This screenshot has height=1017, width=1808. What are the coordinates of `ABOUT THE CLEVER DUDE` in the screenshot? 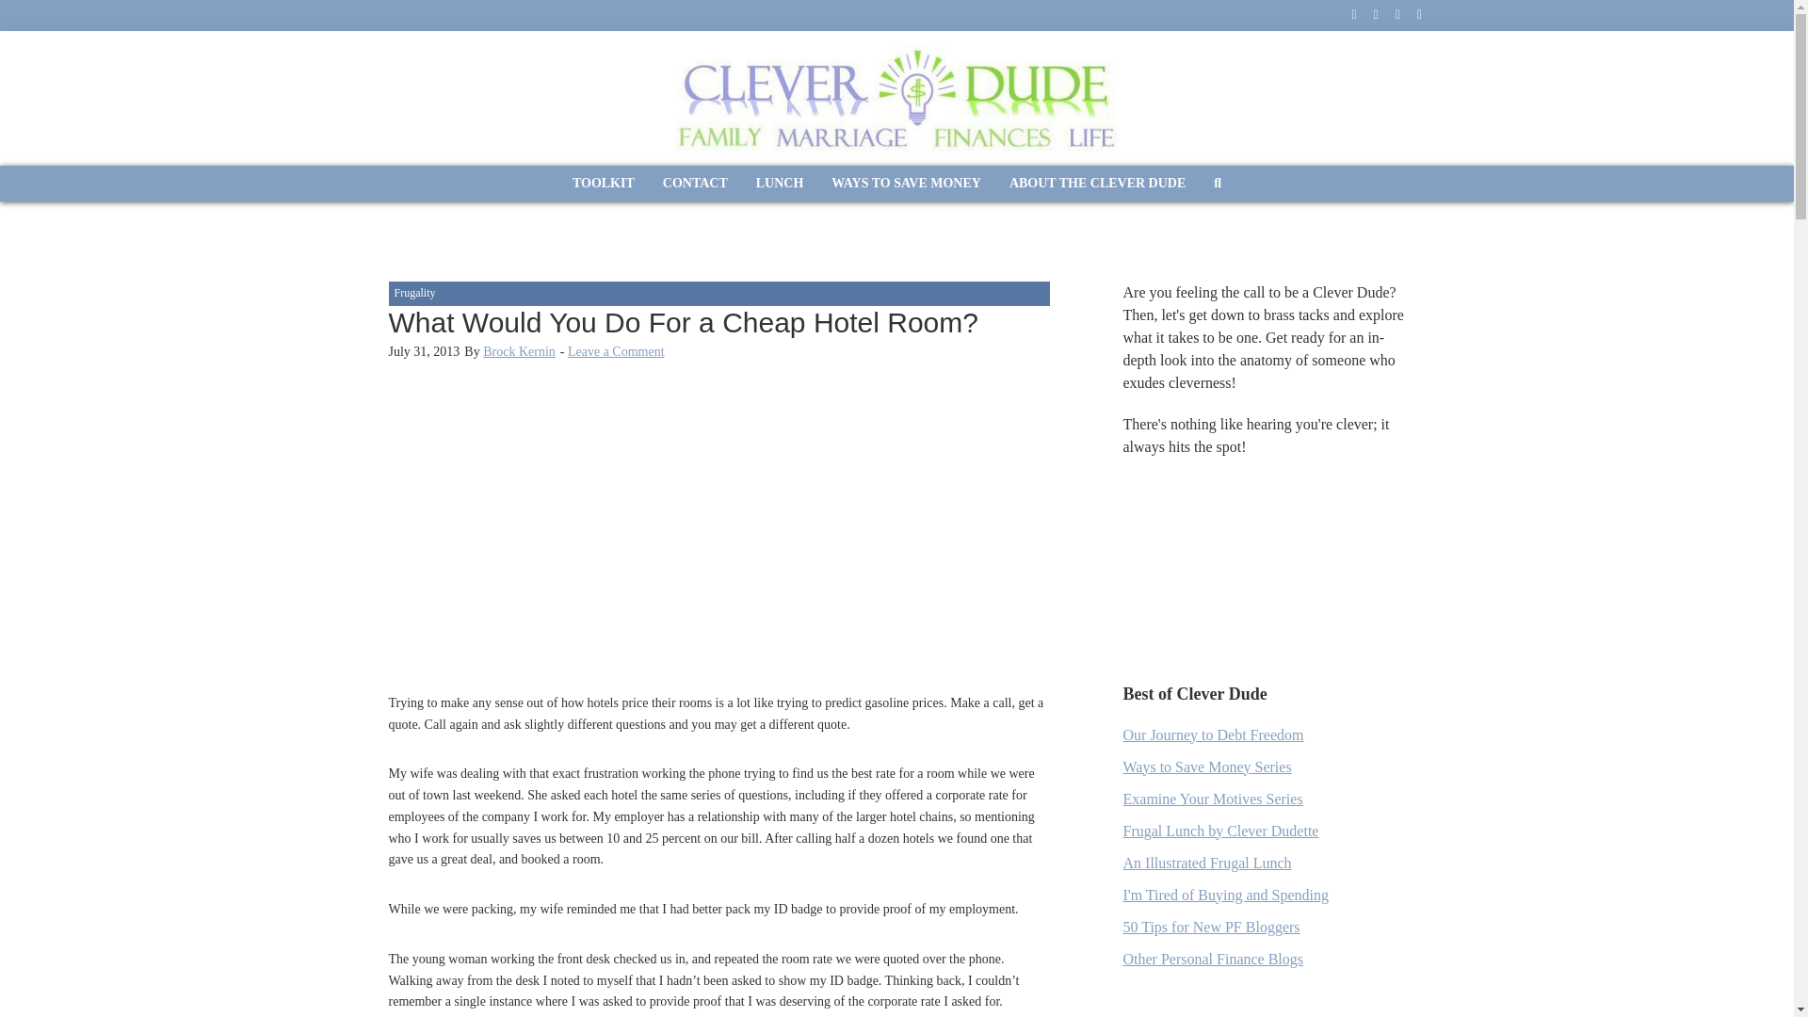 It's located at (1098, 183).